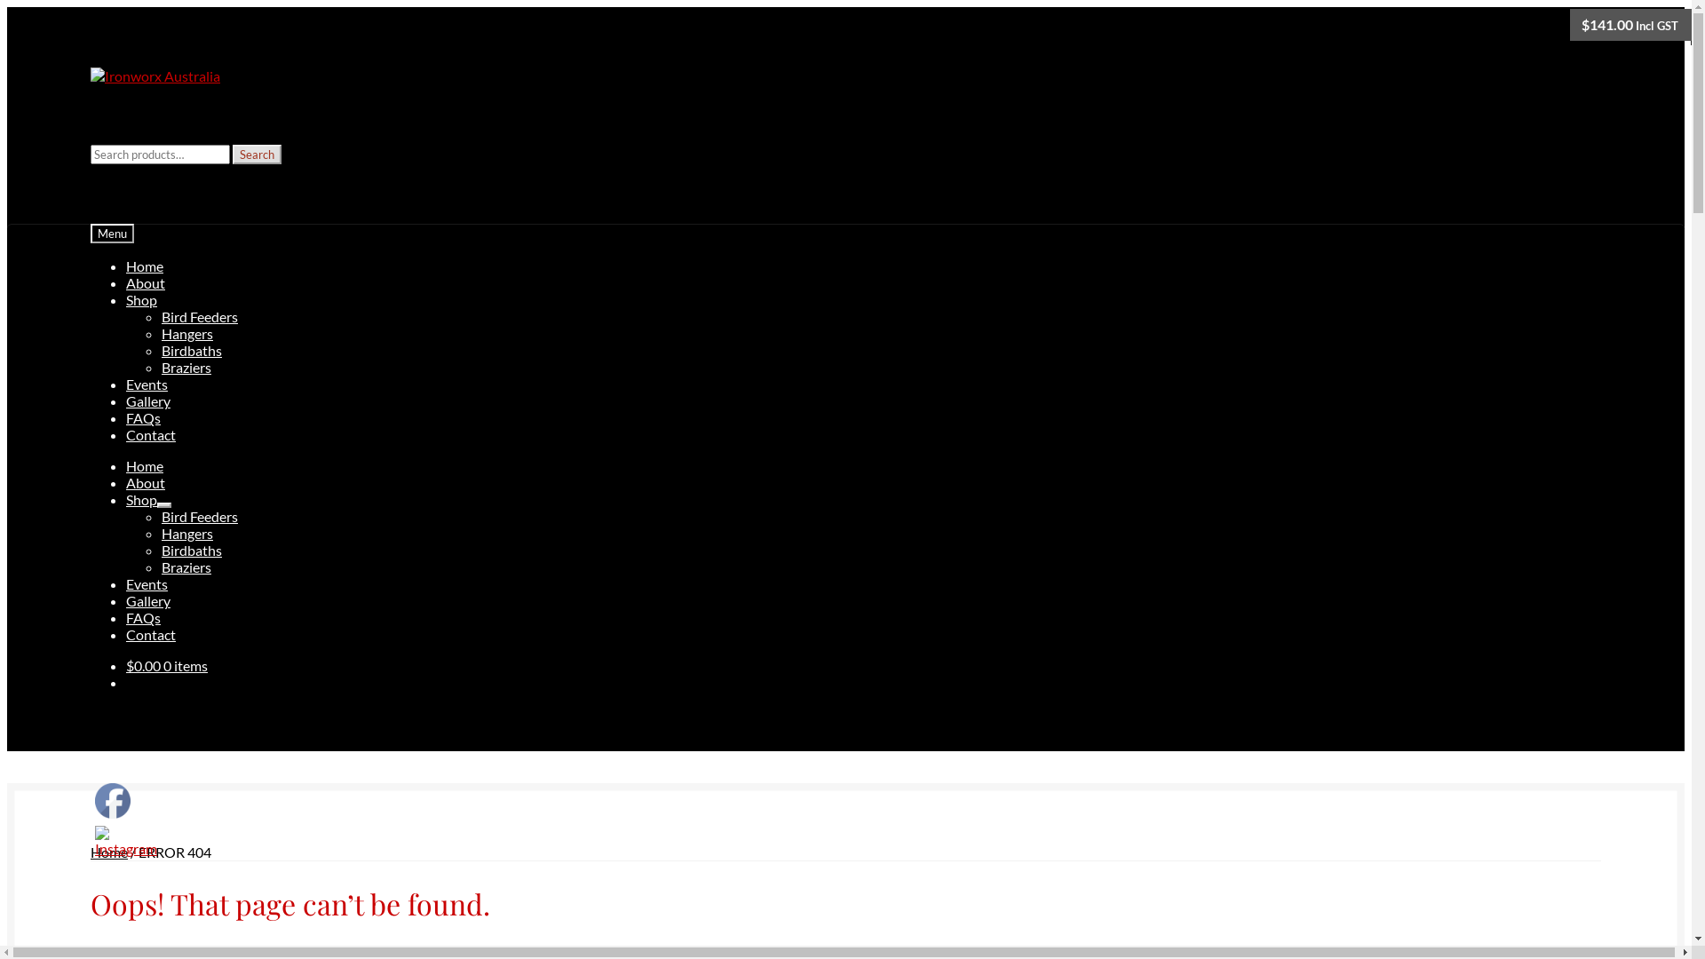  What do you see at coordinates (192, 551) in the screenshot?
I see `Birdbaths` at bounding box center [192, 551].